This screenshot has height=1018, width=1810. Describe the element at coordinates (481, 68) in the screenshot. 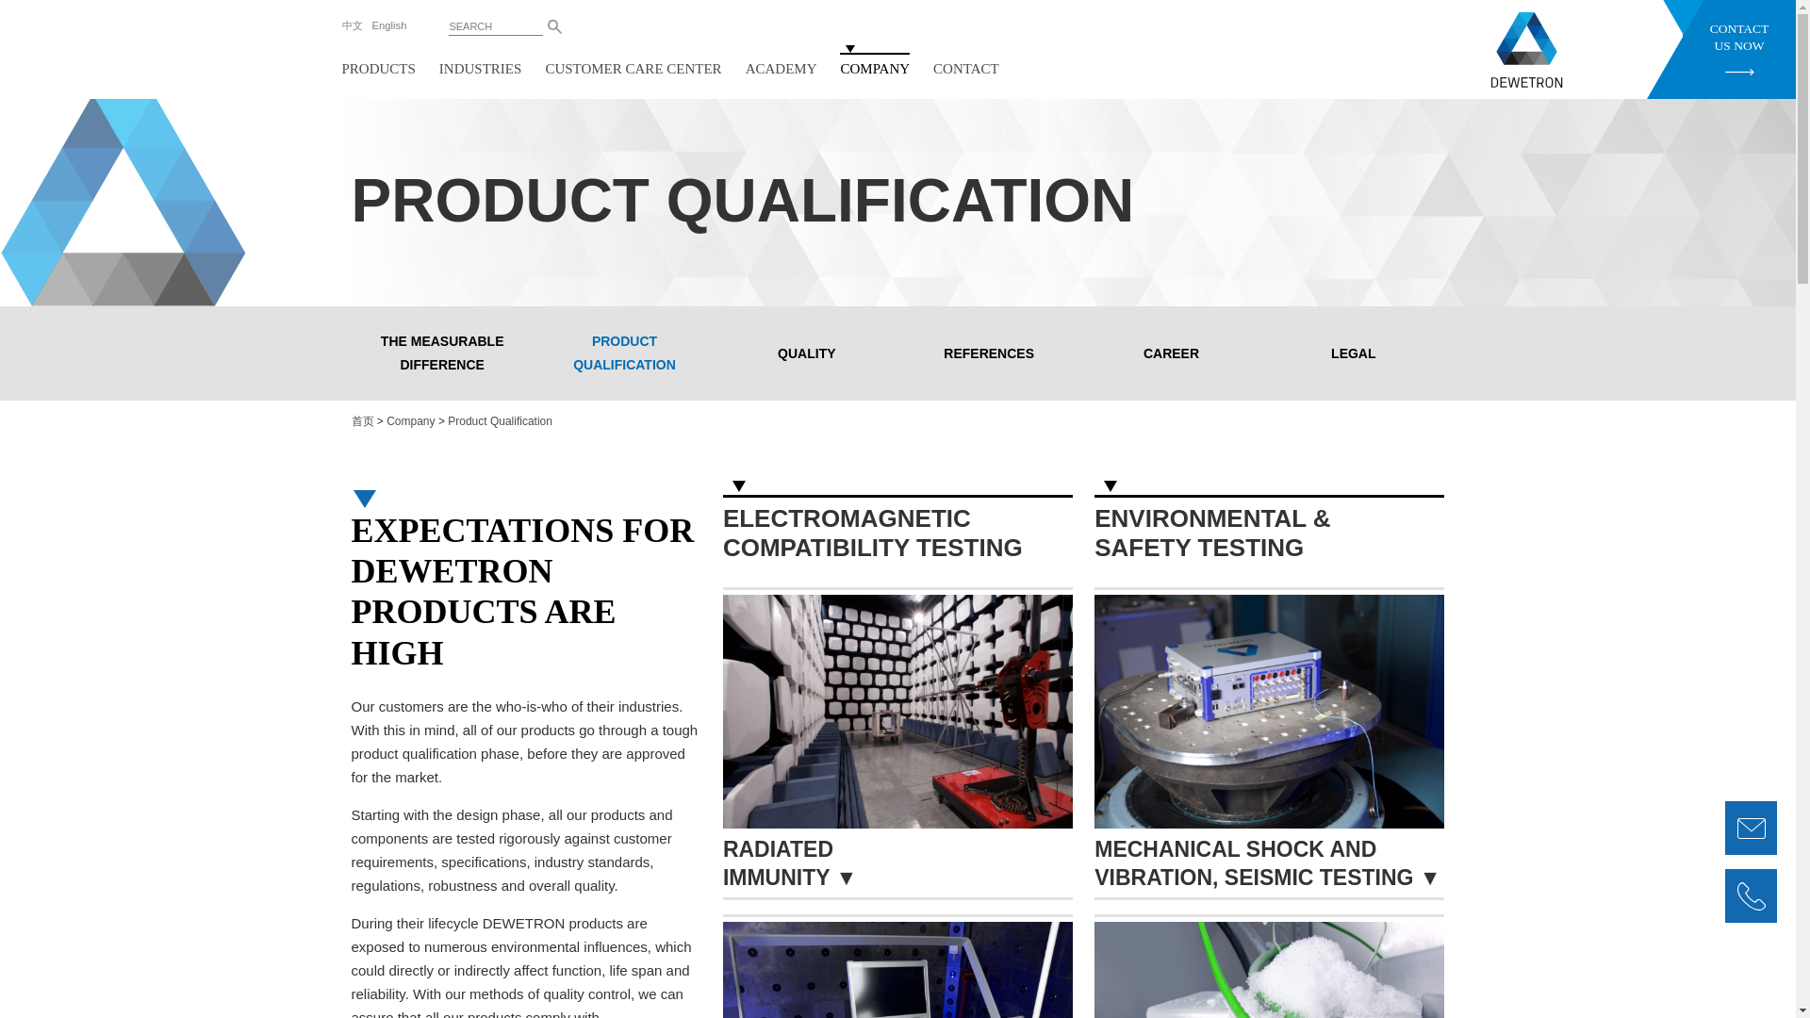

I see `INDUSTRIES` at that location.